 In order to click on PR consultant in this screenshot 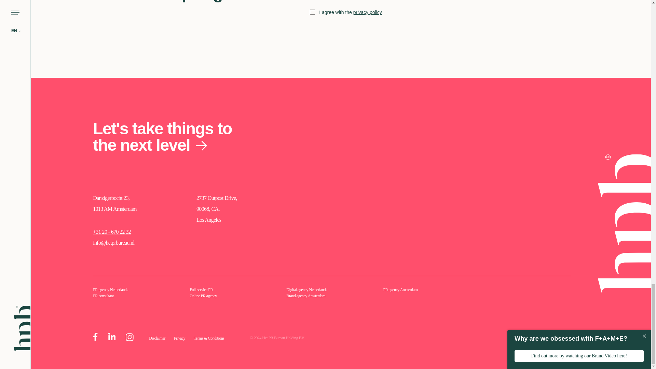, I will do `click(103, 296)`.